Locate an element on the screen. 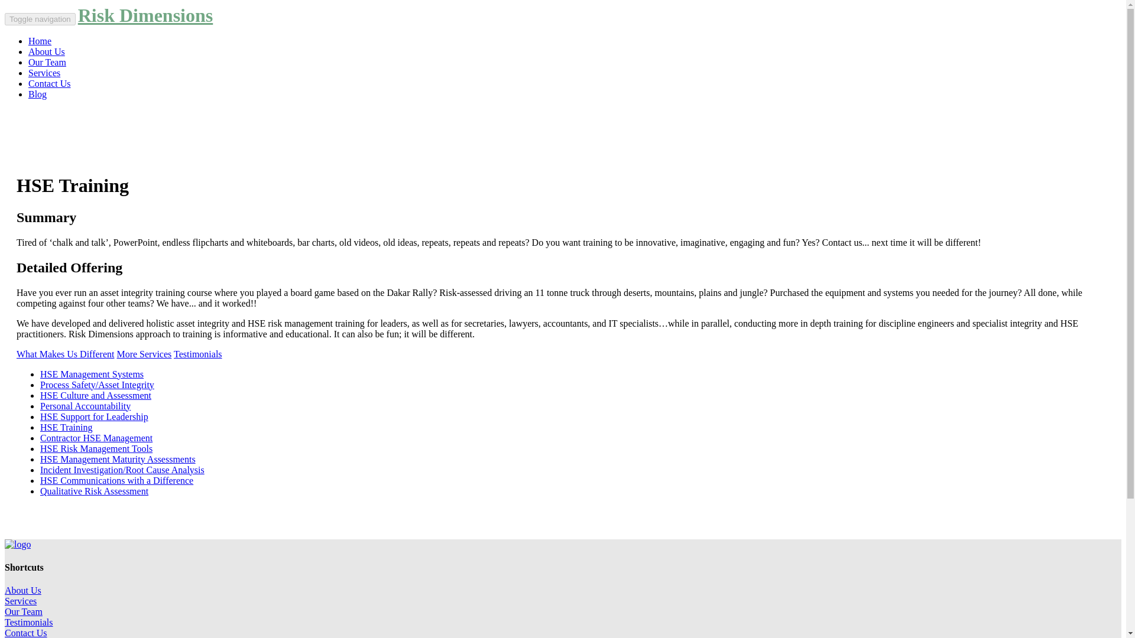 This screenshot has width=1135, height=638. More Services is located at coordinates (144, 354).